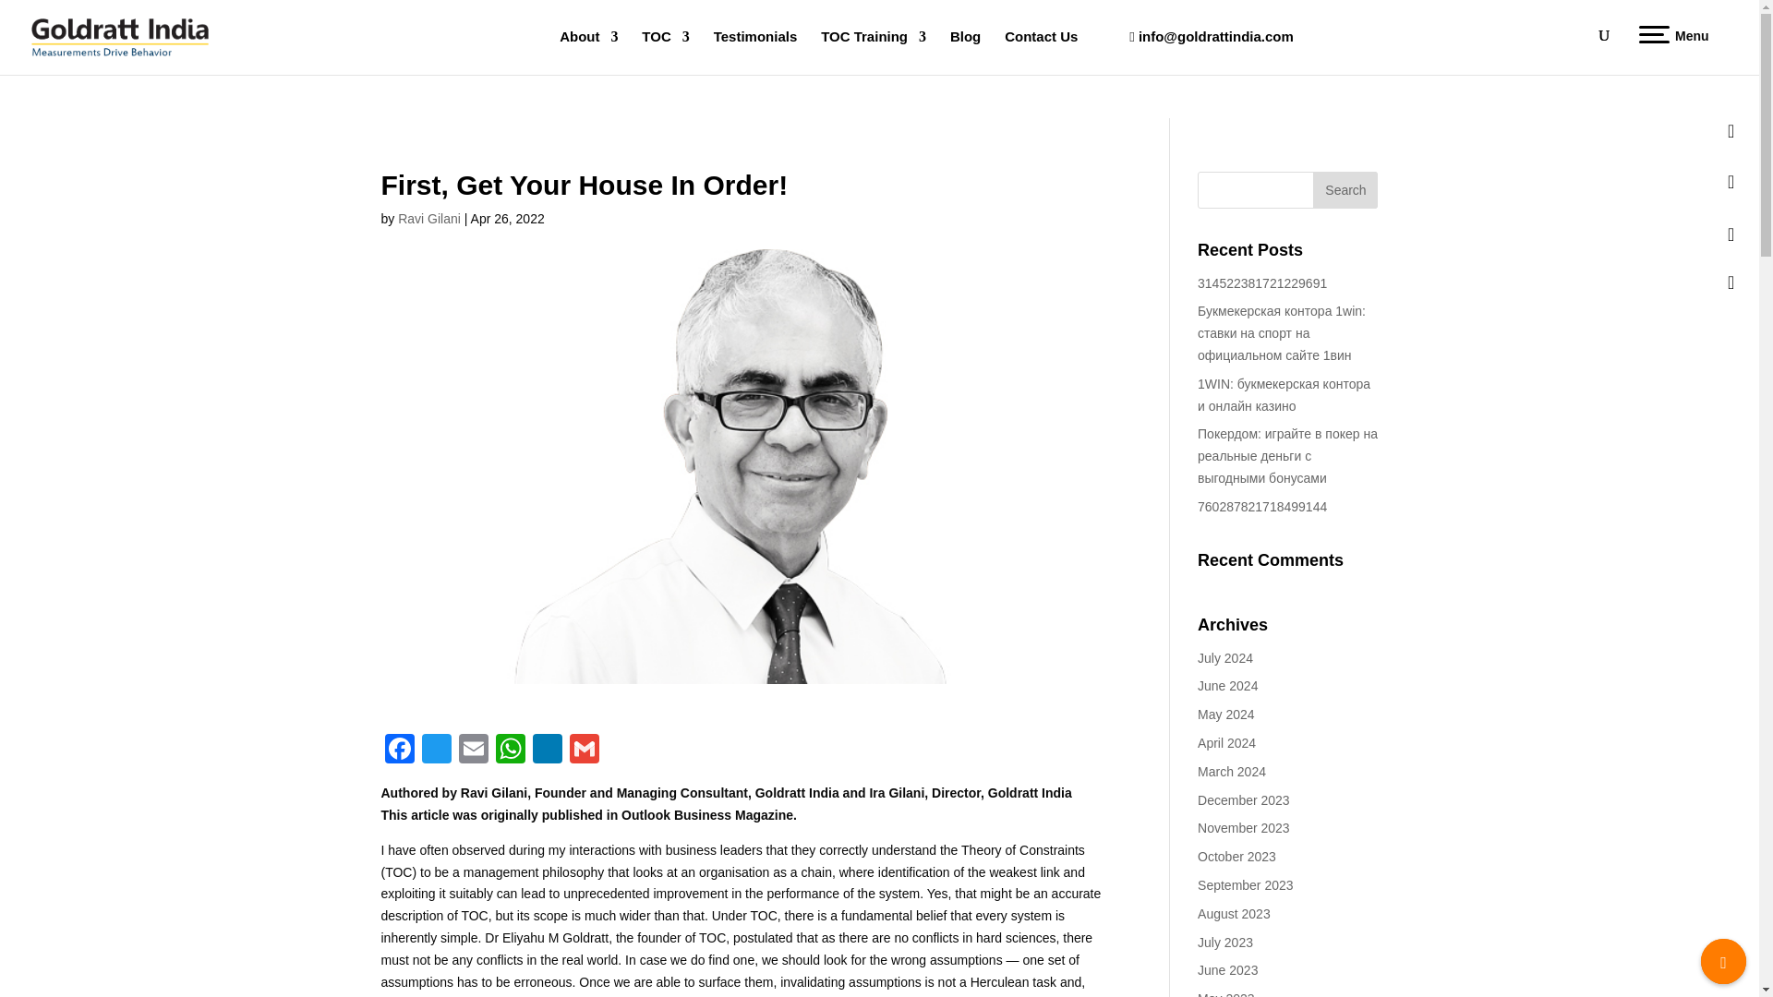 The height and width of the screenshot is (997, 1773). I want to click on Contact Us, so click(1042, 52).